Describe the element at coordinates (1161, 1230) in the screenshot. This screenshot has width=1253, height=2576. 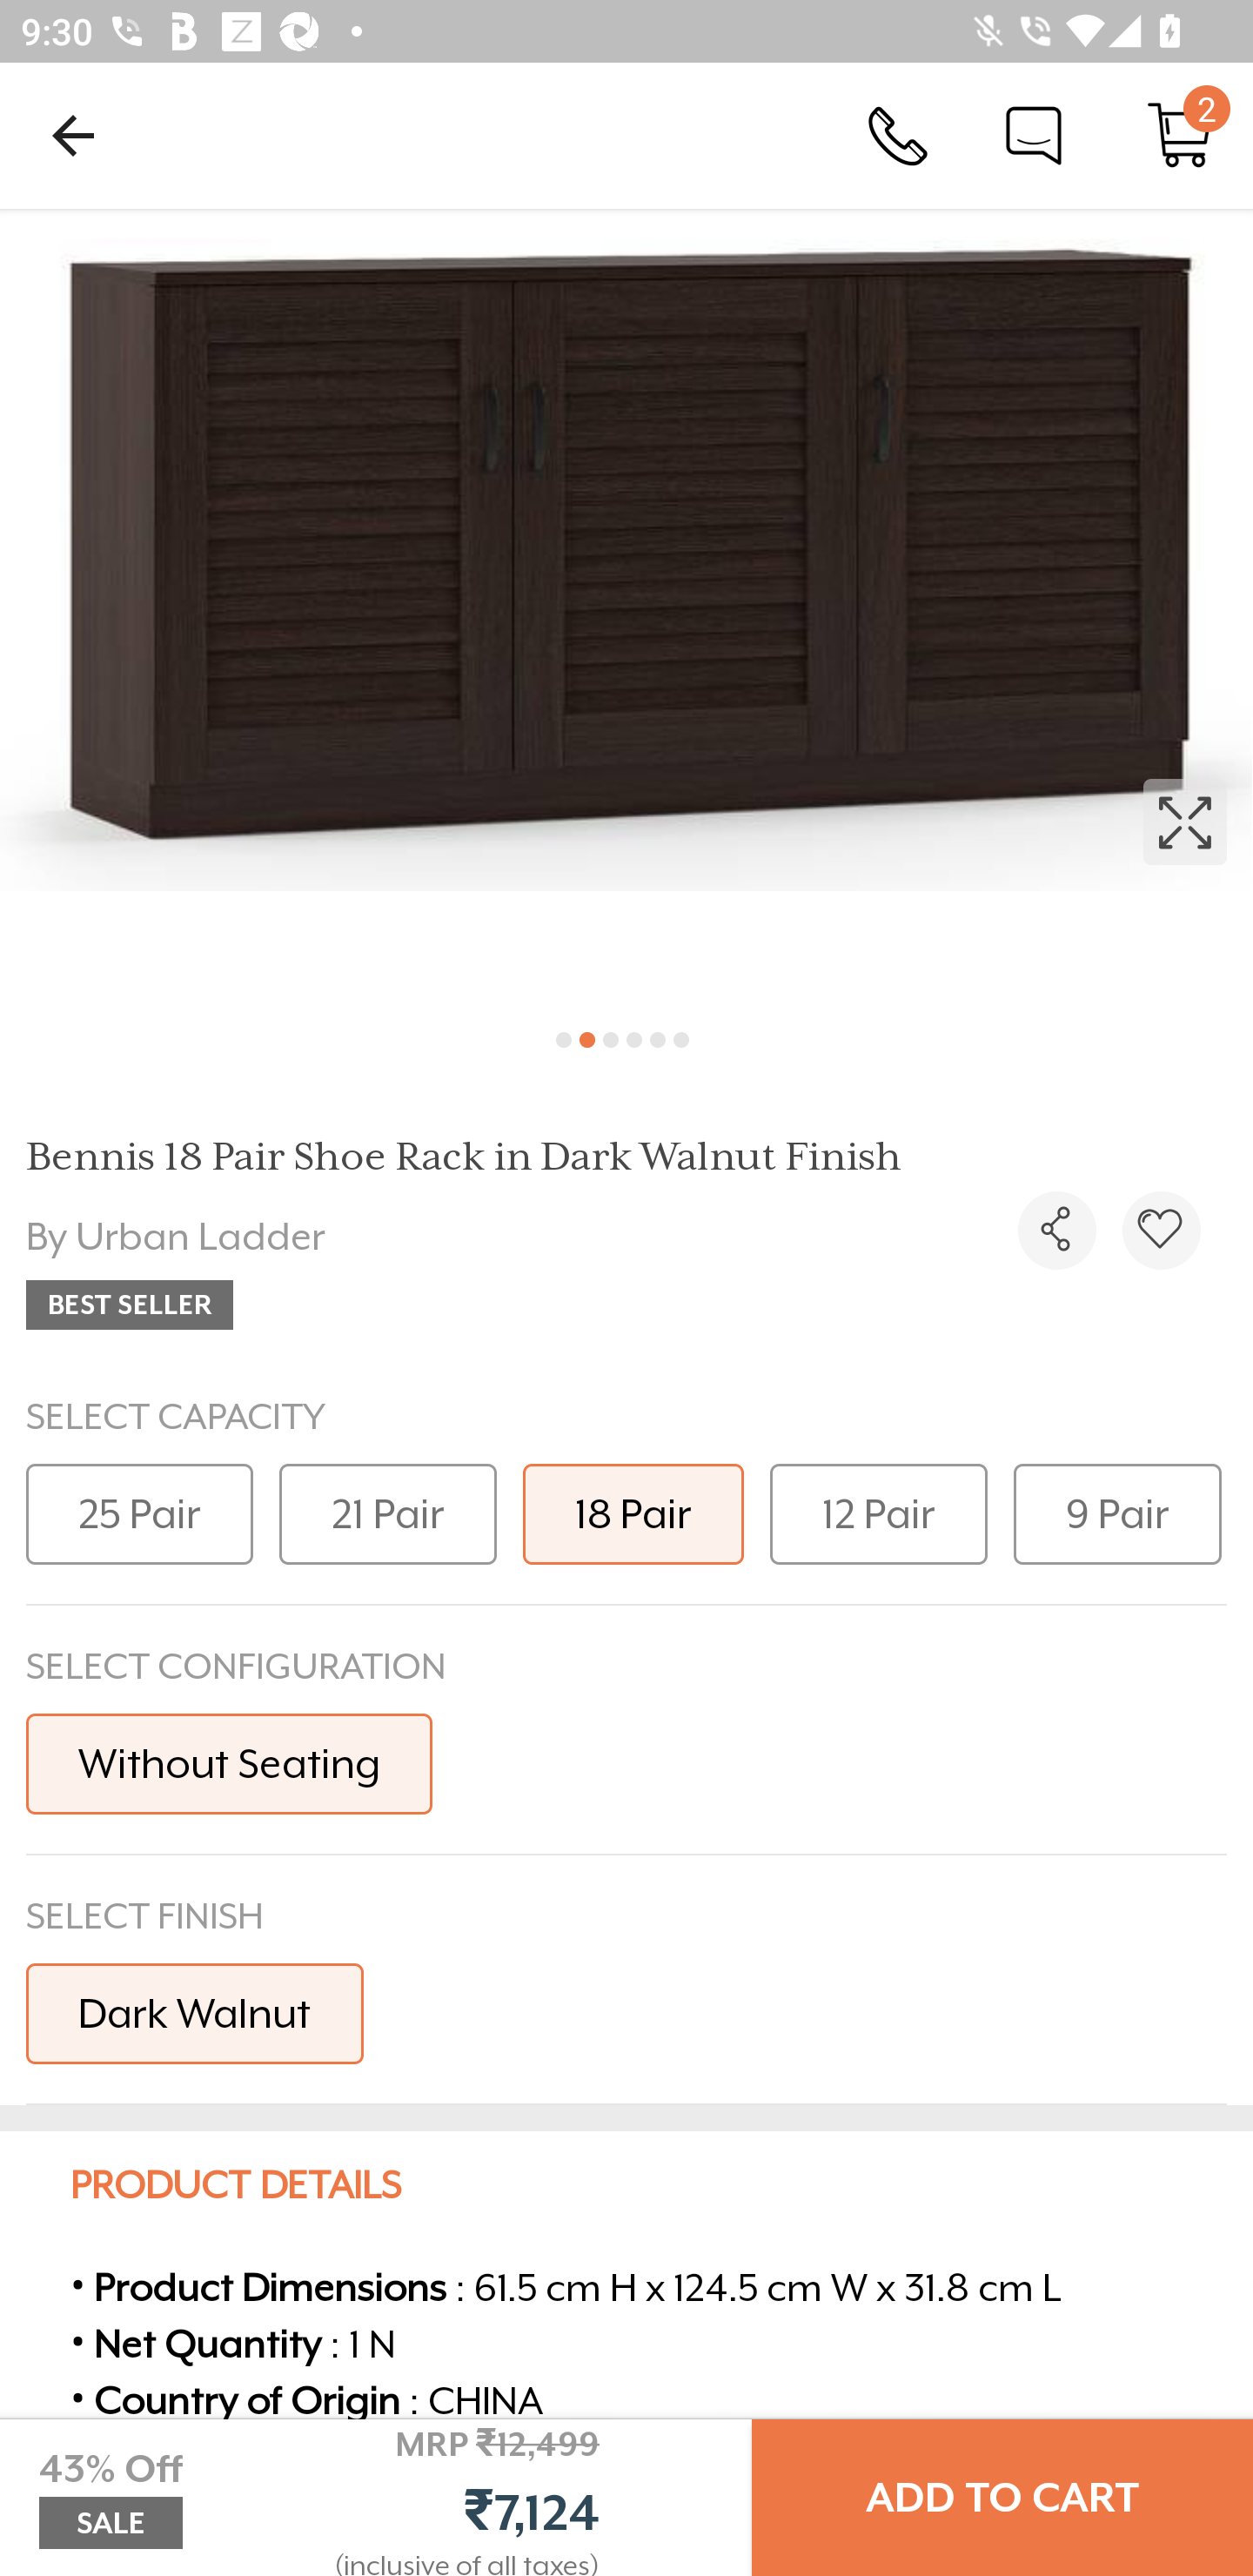
I see `` at that location.